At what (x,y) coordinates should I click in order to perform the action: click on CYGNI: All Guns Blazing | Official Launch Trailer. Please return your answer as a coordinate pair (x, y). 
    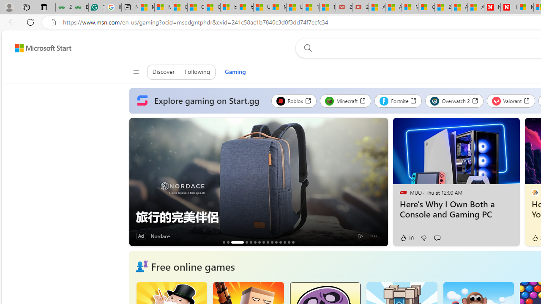
    Looking at the image, I should click on (246, 242).